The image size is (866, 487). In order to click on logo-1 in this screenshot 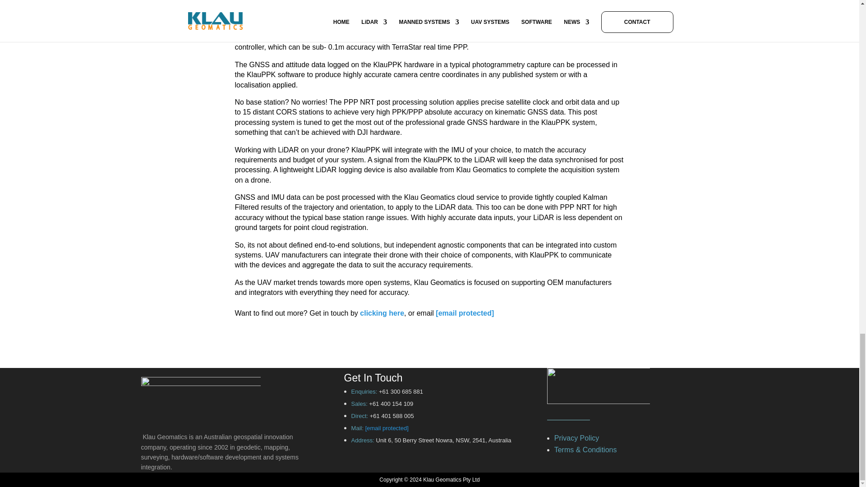, I will do `click(200, 396)`.